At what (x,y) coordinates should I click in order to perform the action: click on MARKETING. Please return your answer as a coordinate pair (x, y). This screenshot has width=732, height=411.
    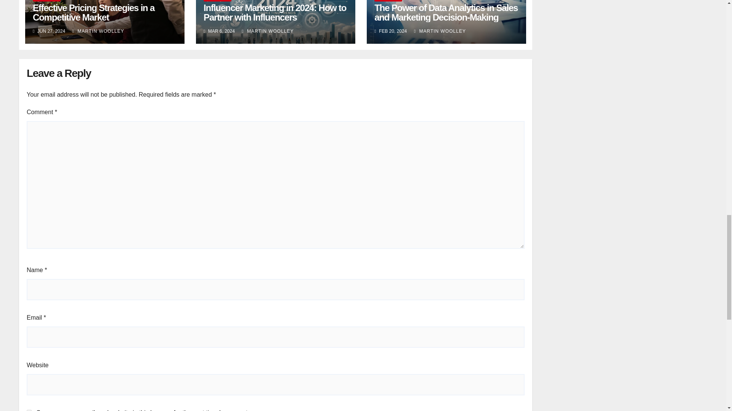
    Looking at the image, I should click on (47, 1).